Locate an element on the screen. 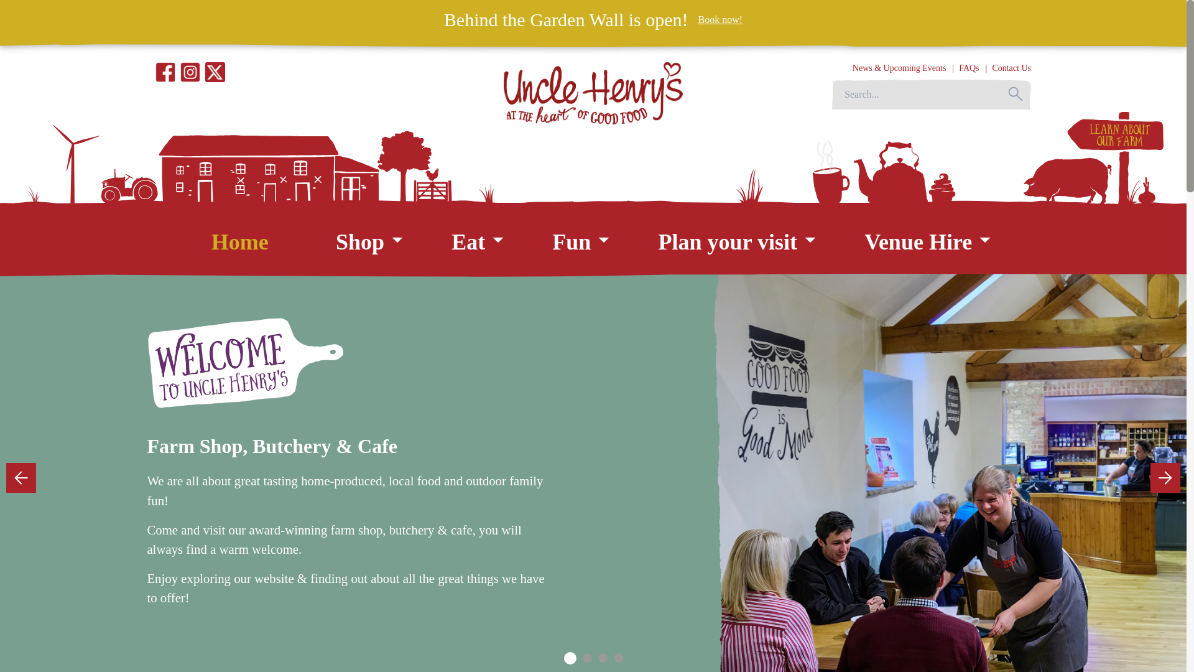  Venue Hire is located at coordinates (918, 242).